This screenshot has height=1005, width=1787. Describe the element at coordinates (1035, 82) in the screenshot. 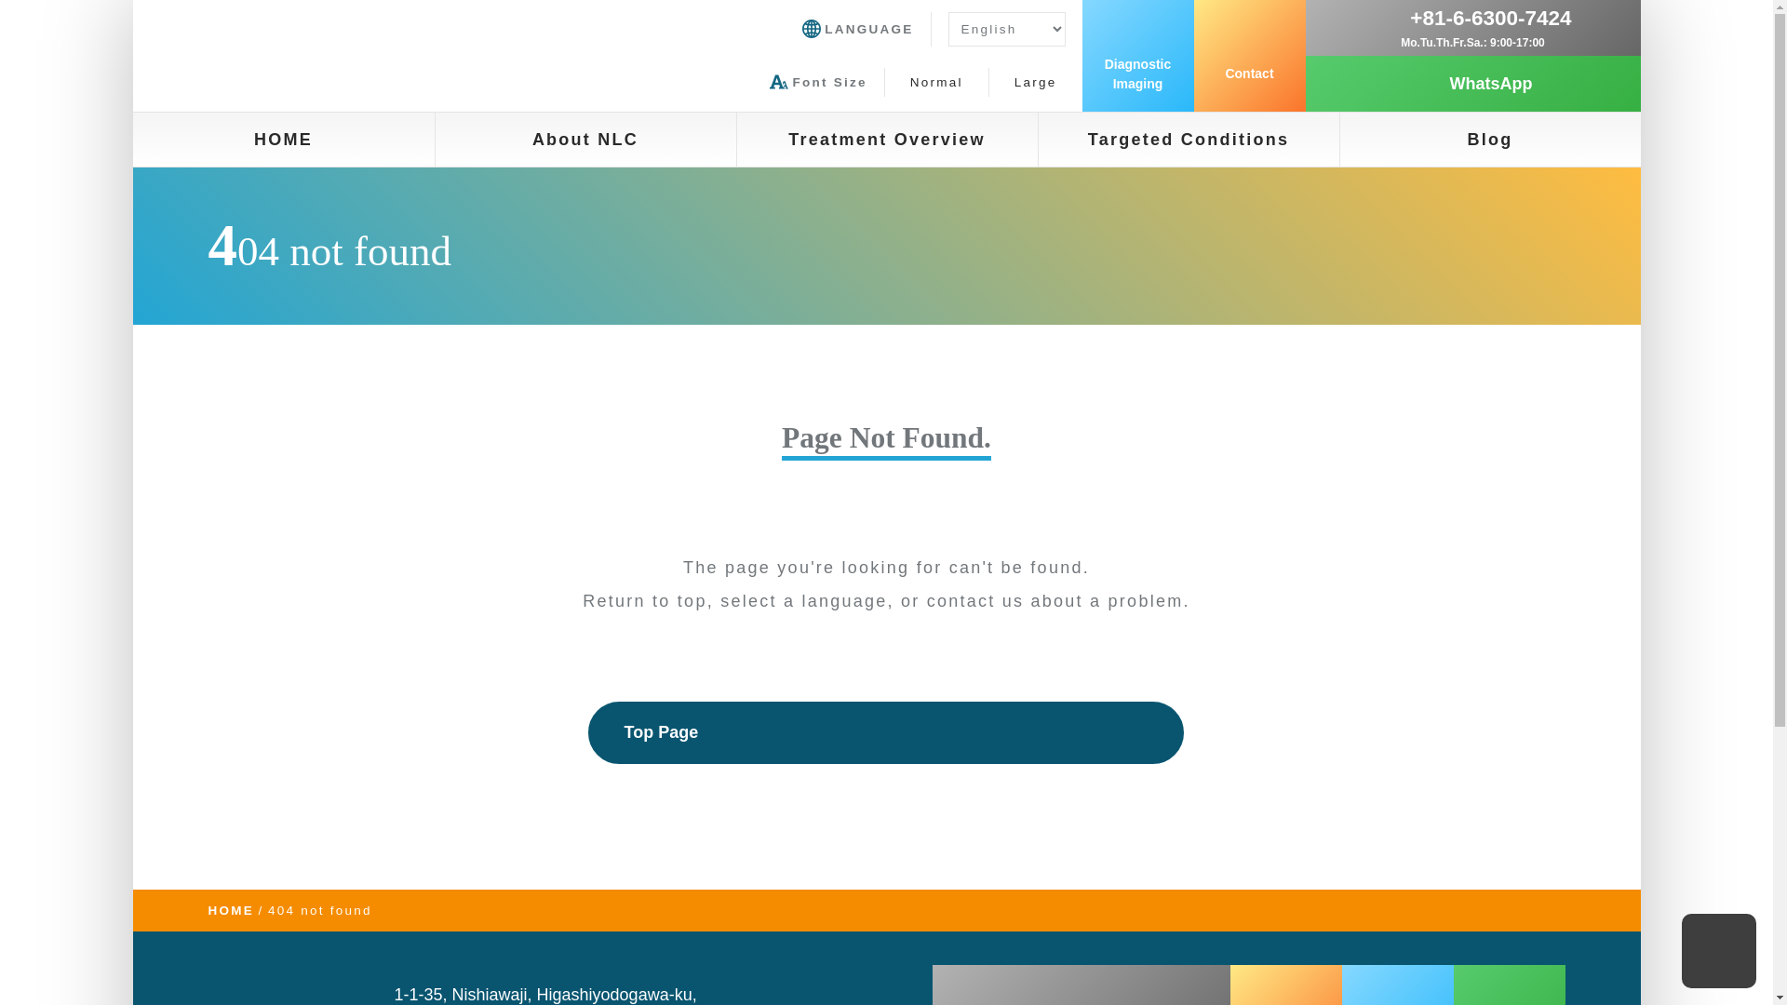

I see `Large` at that location.